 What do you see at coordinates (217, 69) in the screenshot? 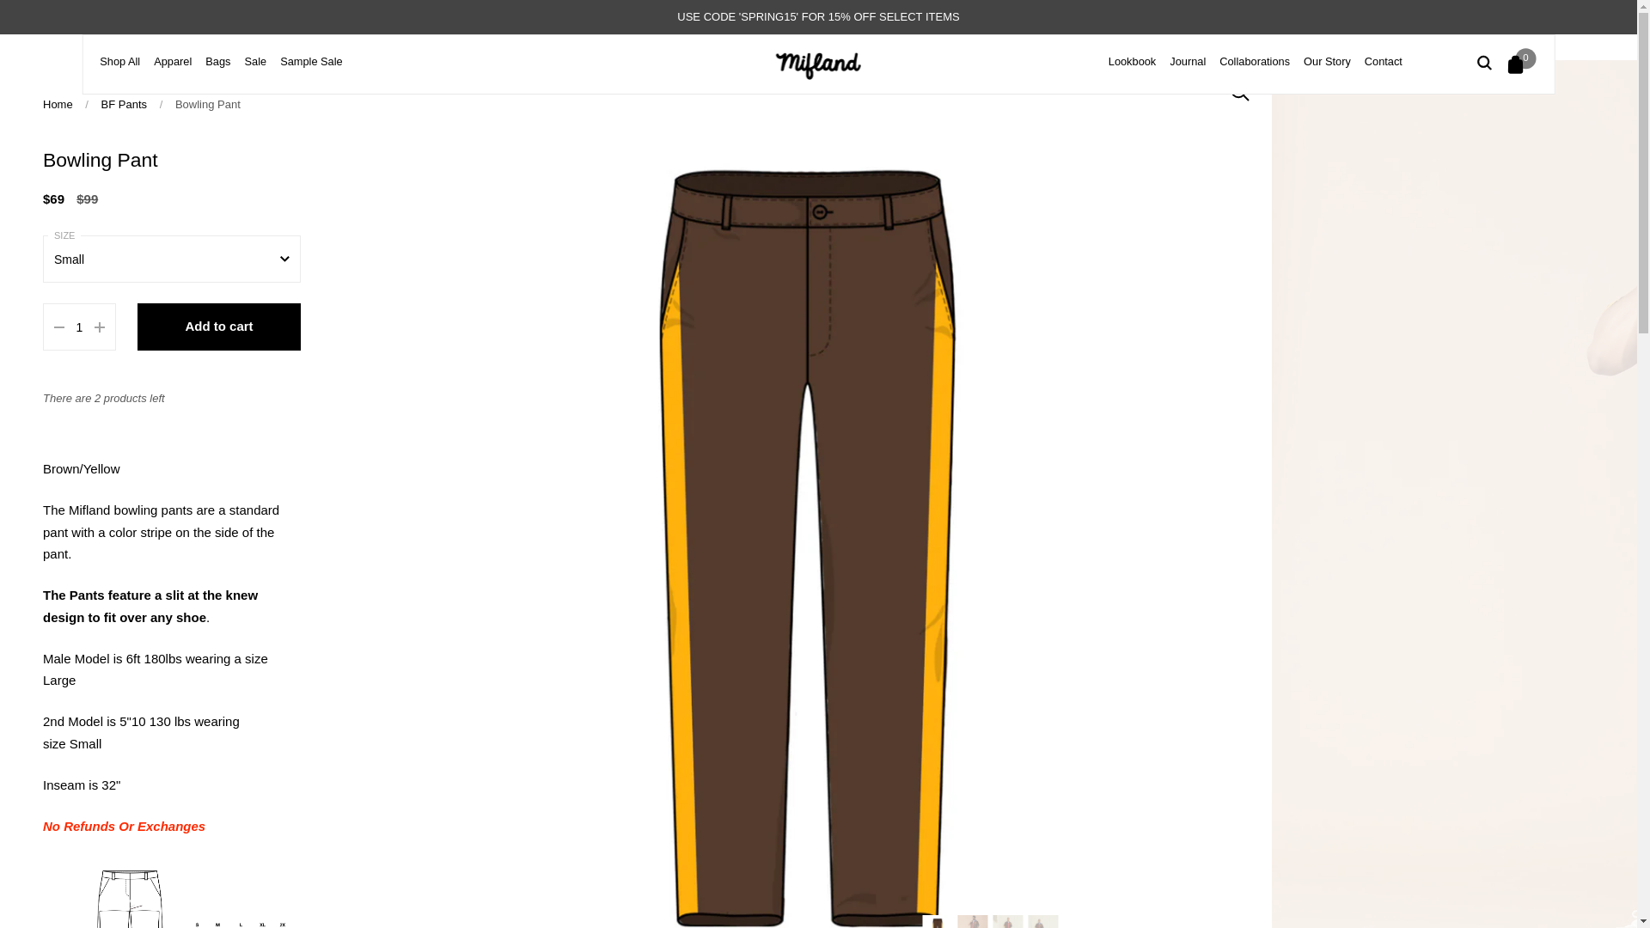
I see `Bags` at bounding box center [217, 69].